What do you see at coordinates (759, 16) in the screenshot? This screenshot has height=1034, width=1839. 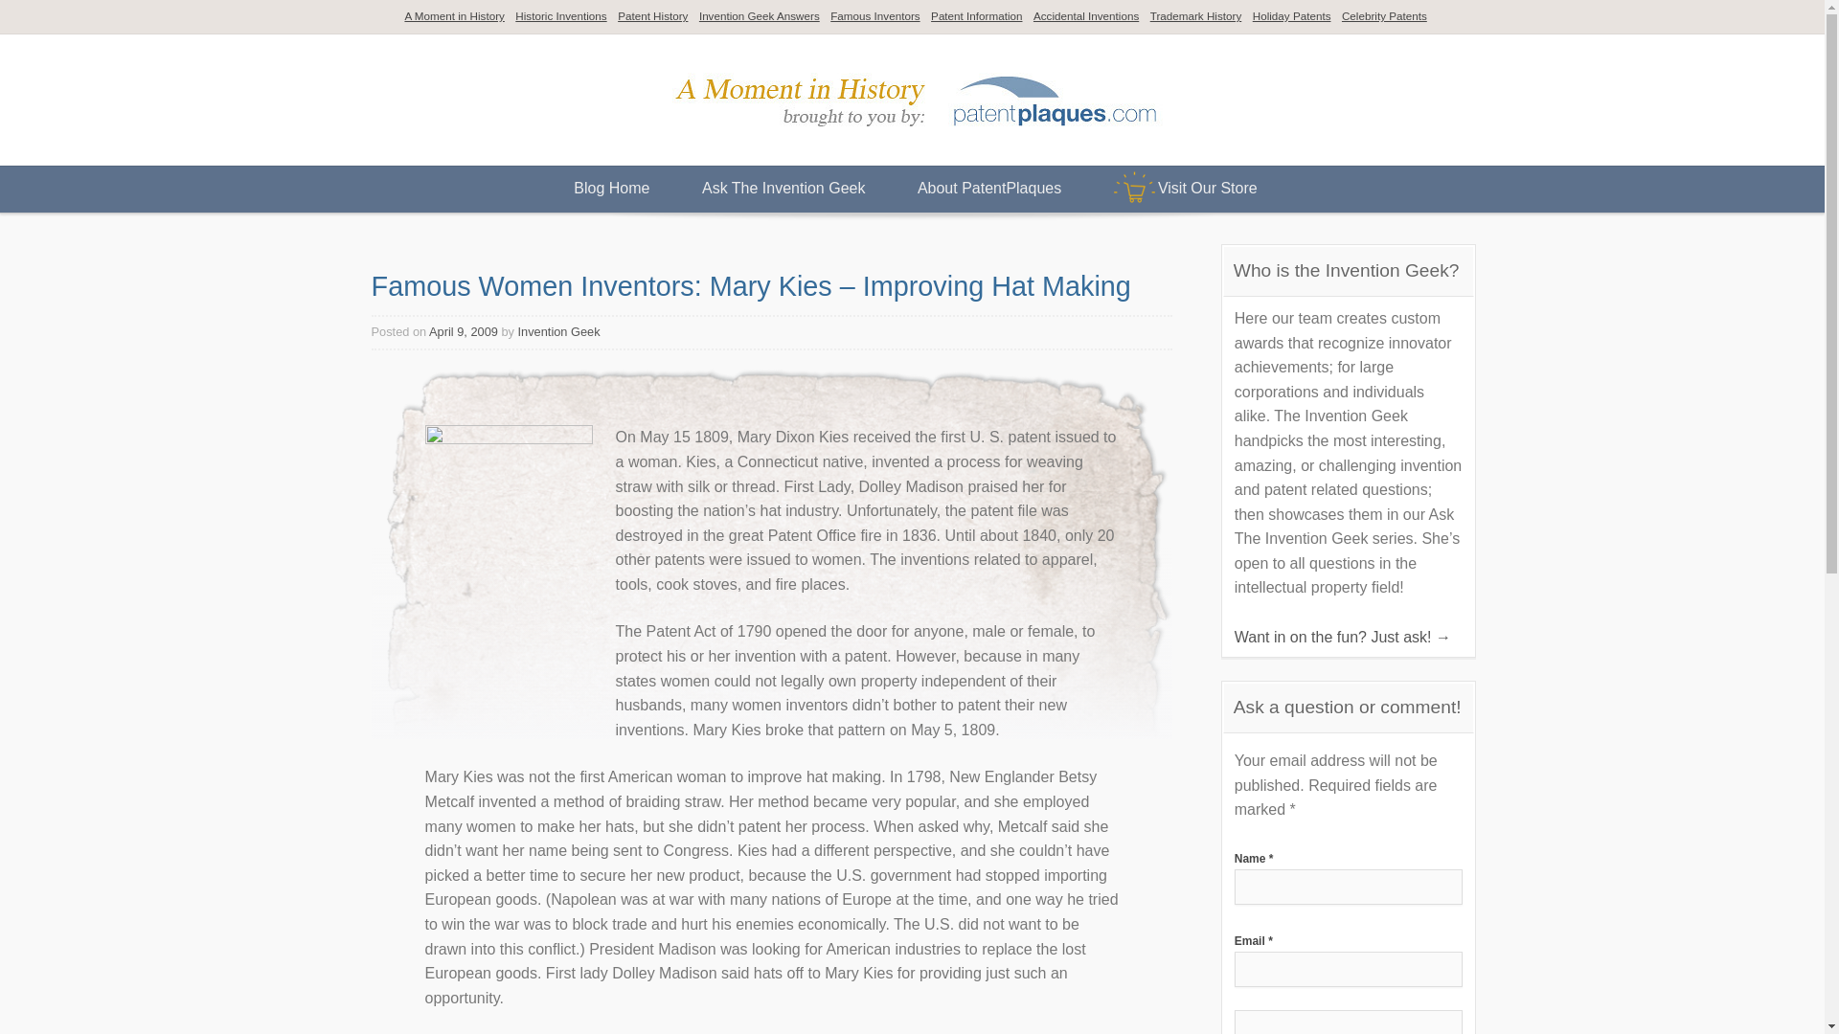 I see `Invention Geek Answers` at bounding box center [759, 16].